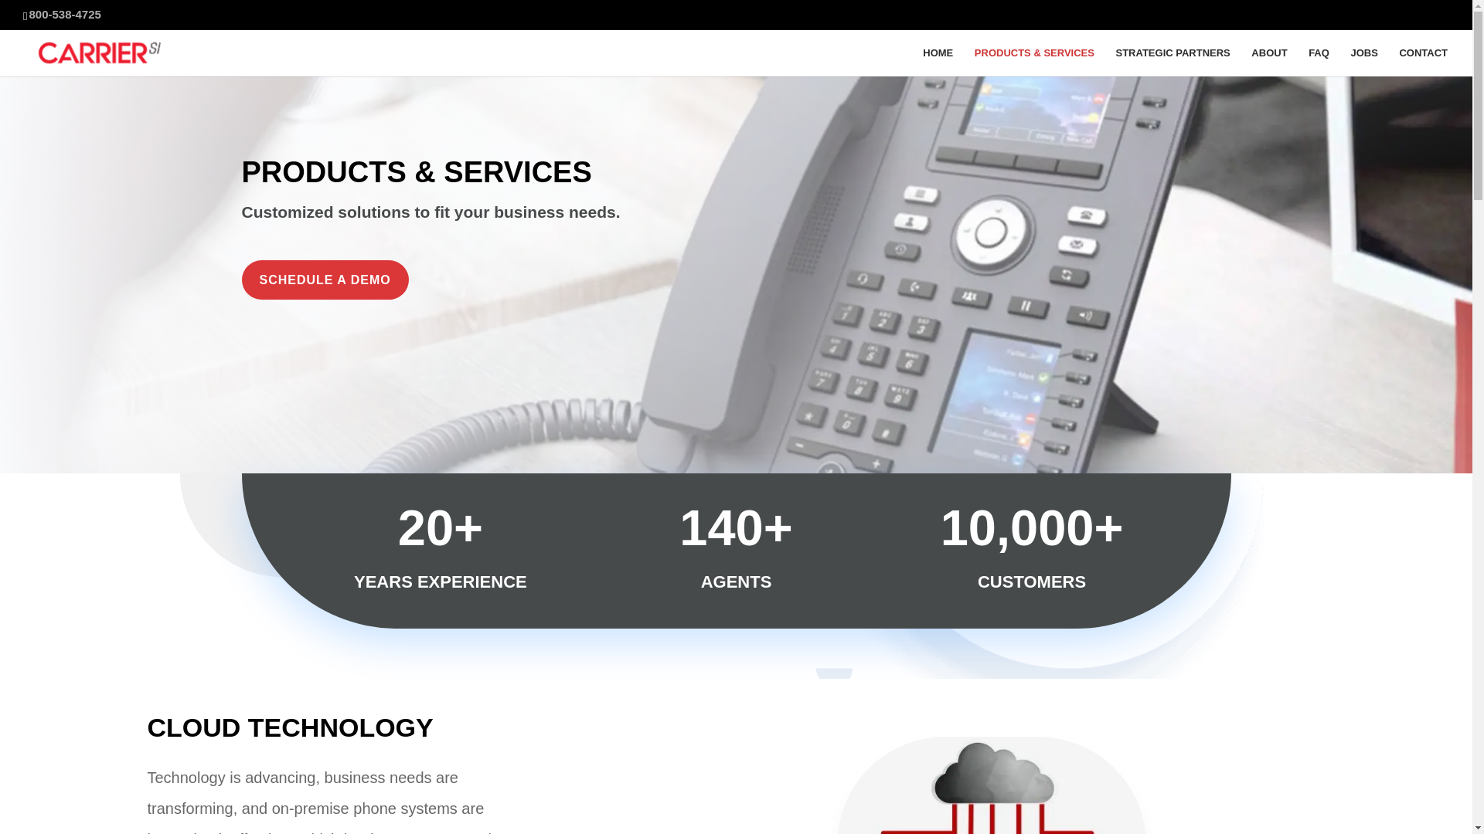  I want to click on STRATEGIC PARTNERS, so click(1173, 62).